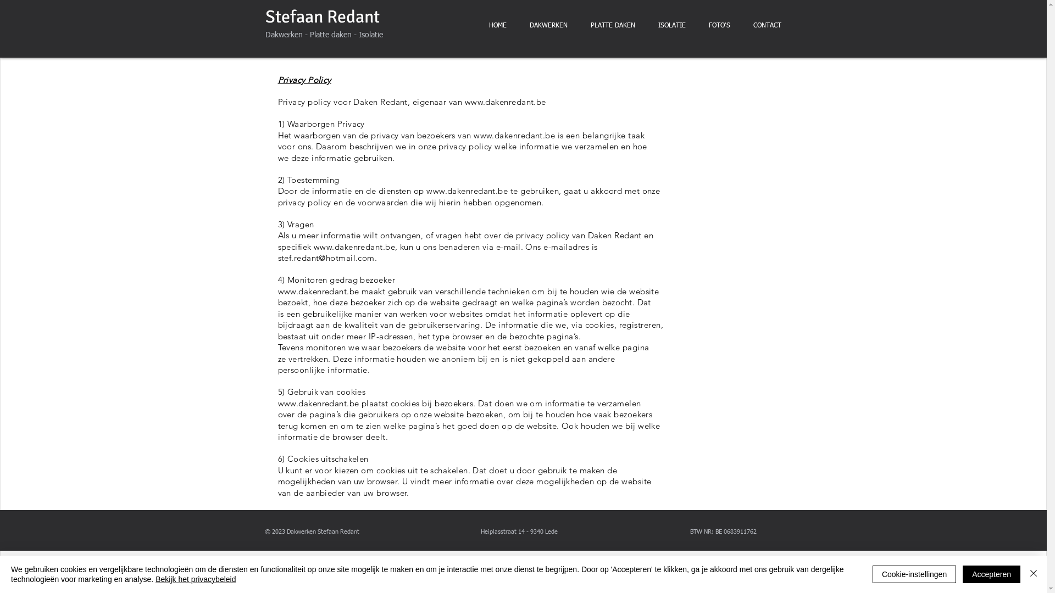 The height and width of the screenshot is (593, 1055). What do you see at coordinates (196, 579) in the screenshot?
I see `Bekijk het privacybeleid` at bounding box center [196, 579].